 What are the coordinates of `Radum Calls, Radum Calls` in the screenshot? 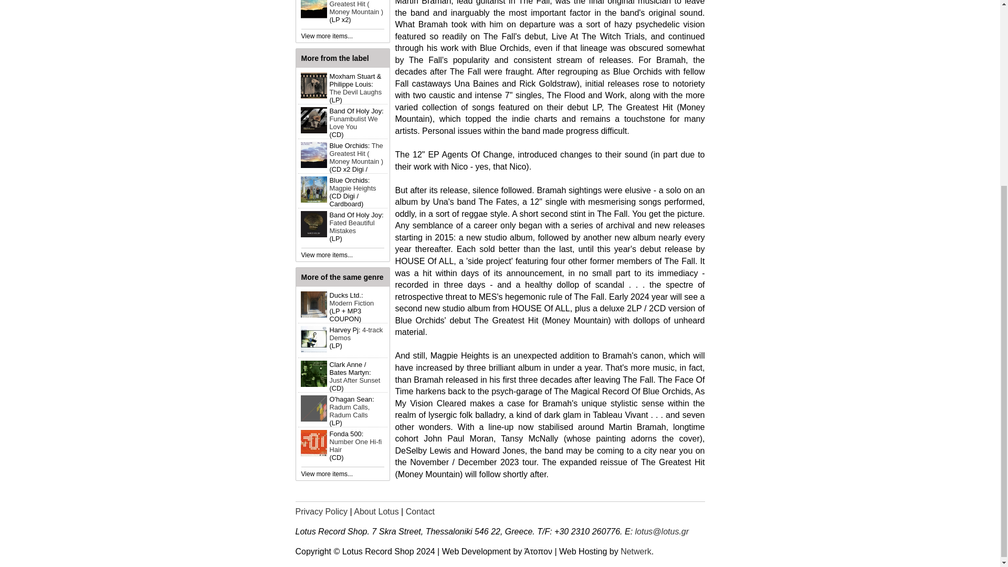 It's located at (350, 411).